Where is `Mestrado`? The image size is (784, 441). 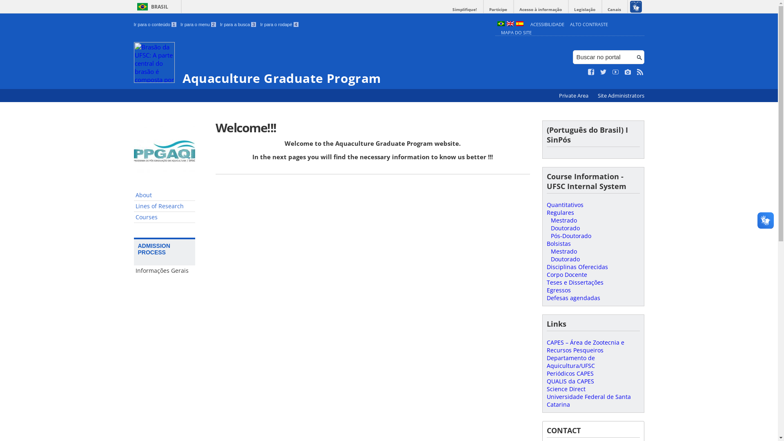 Mestrado is located at coordinates (563, 220).